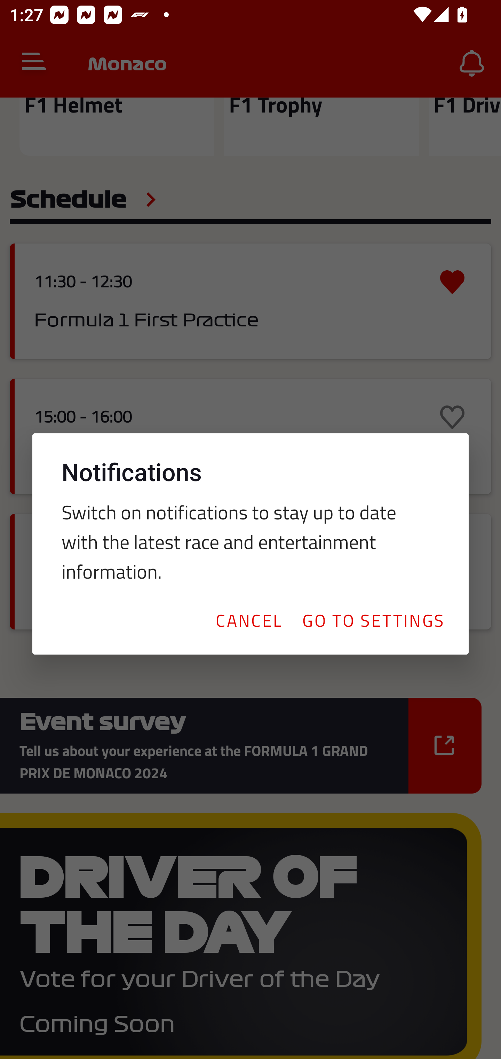  I want to click on GO TO SETTINGS, so click(373, 620).